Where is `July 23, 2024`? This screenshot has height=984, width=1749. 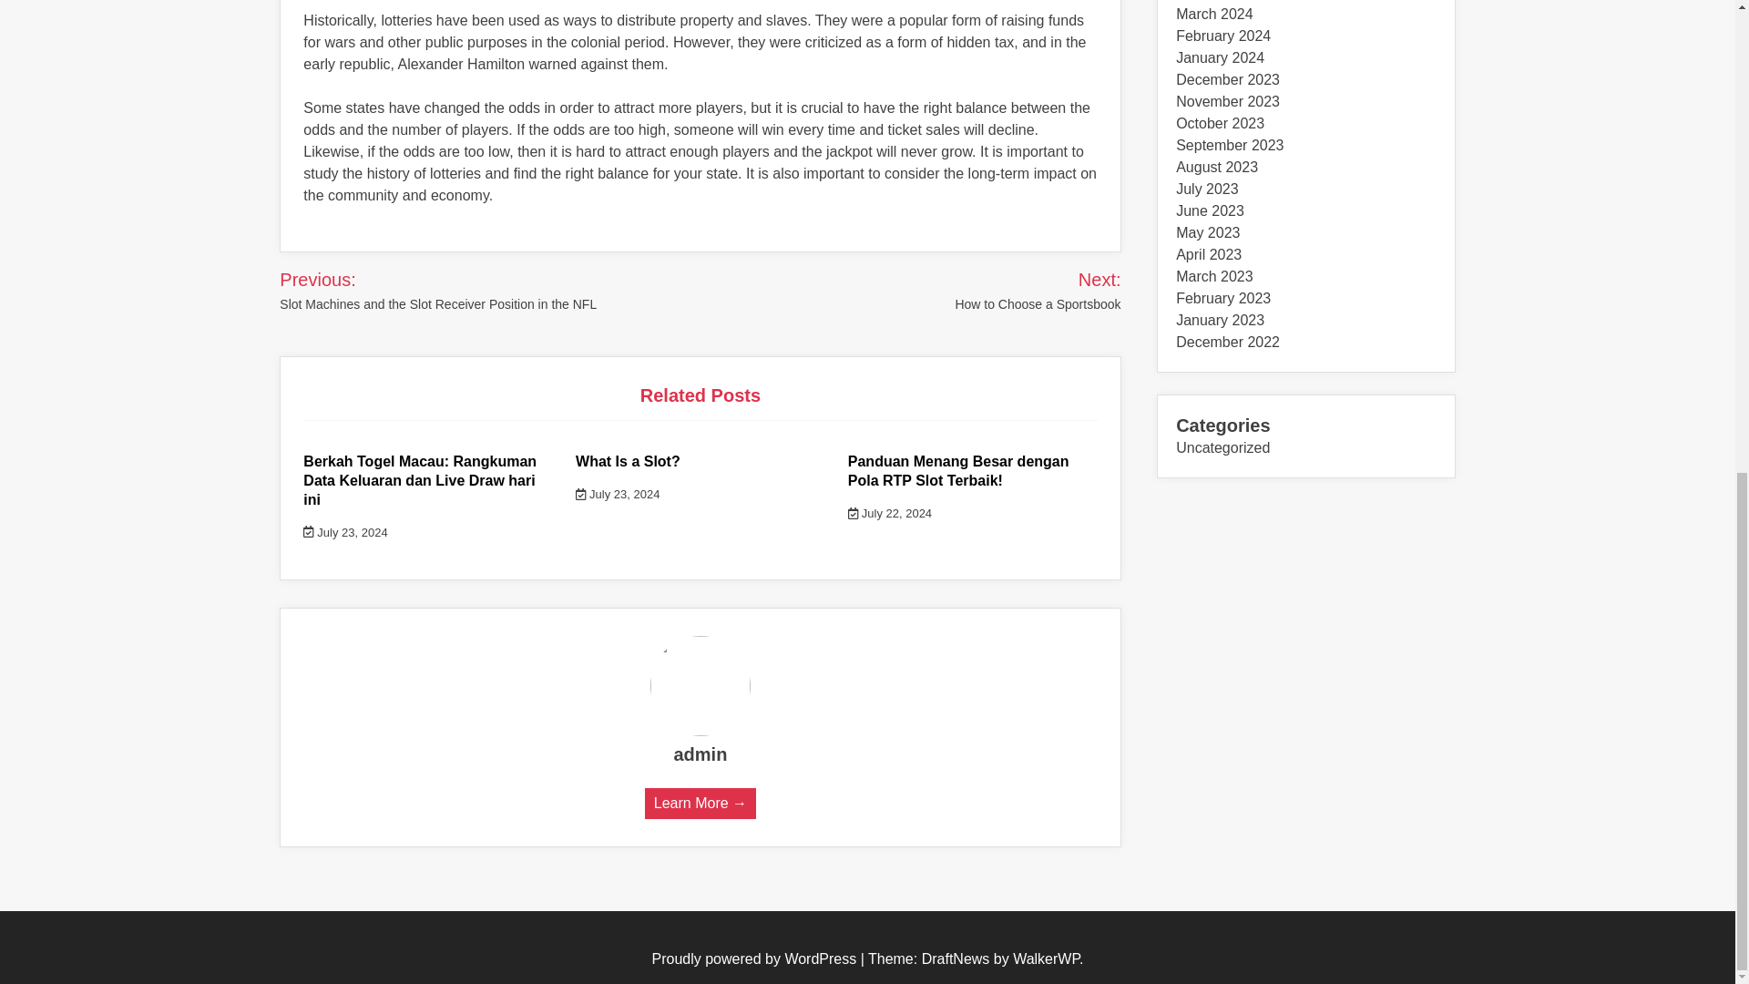 July 23, 2024 is located at coordinates (344, 532).